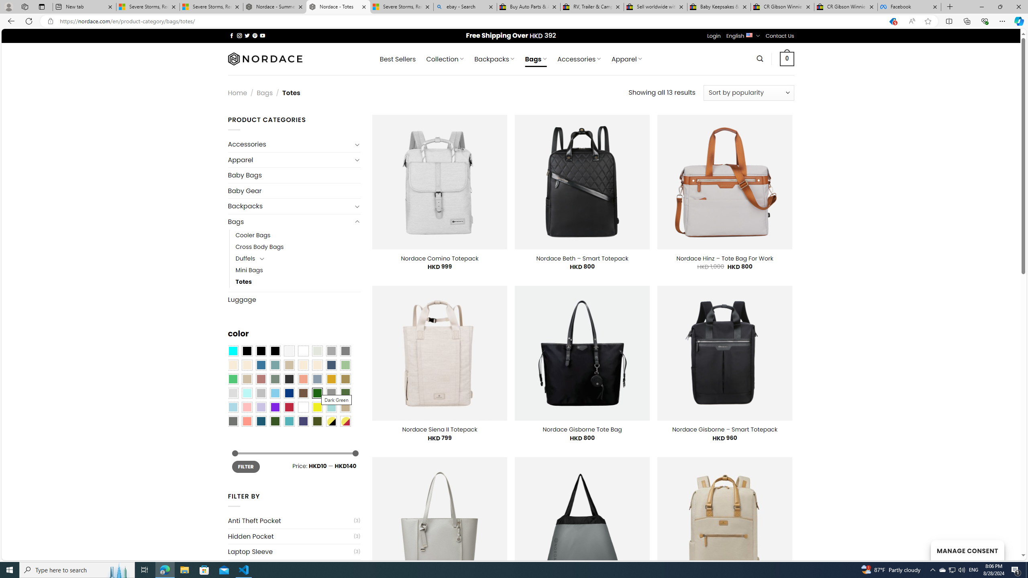 The width and height of the screenshot is (1028, 578). Describe the element at coordinates (289, 365) in the screenshot. I see `Brownie` at that location.